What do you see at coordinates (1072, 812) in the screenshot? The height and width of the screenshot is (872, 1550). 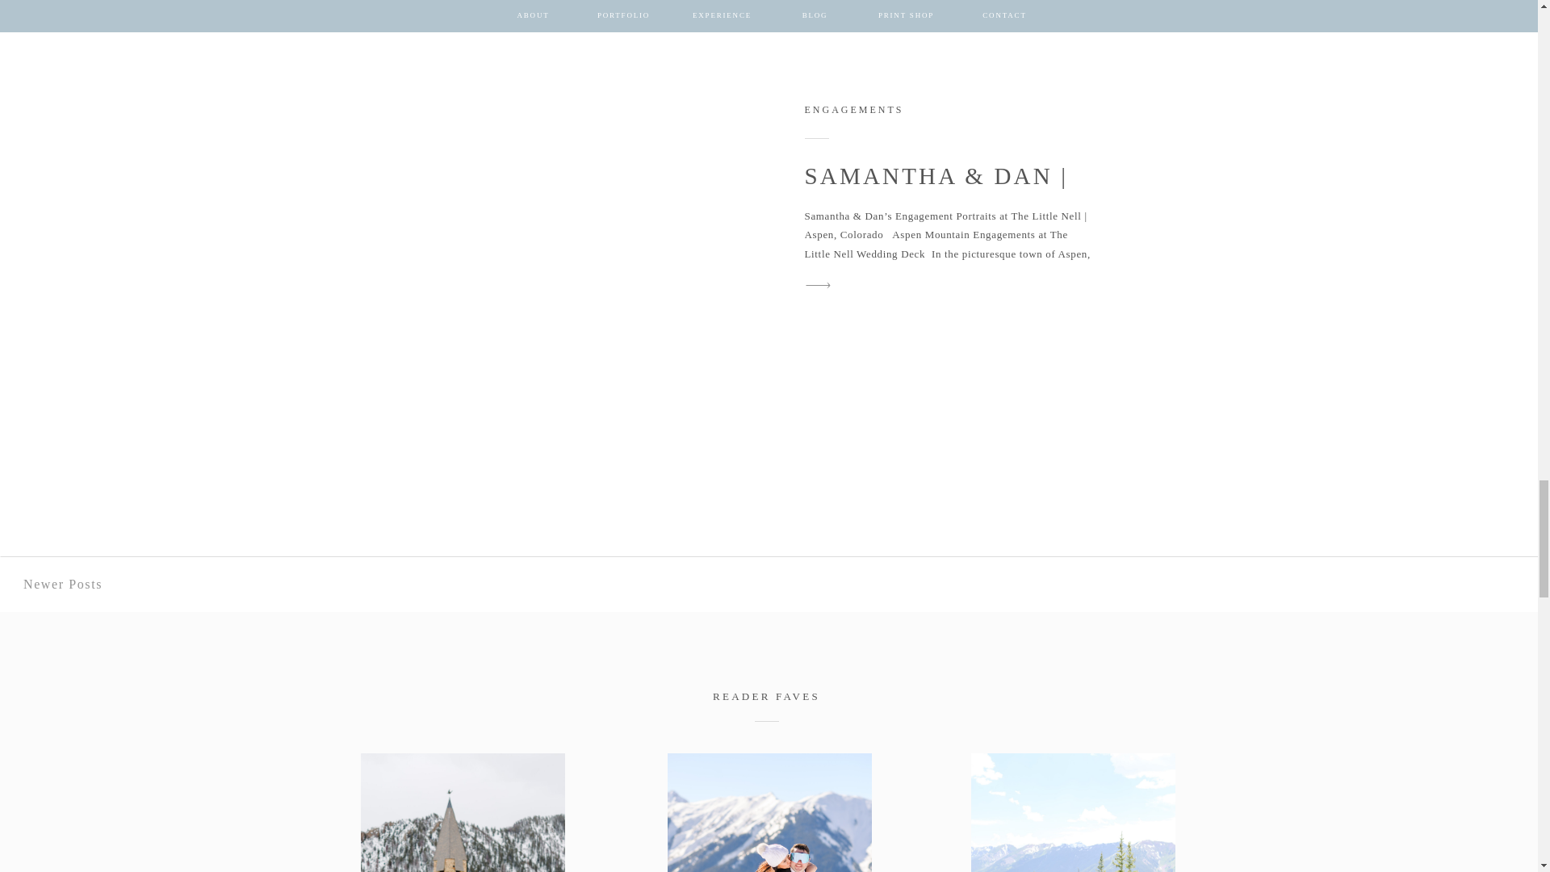 I see `Reasons To Hire An Aspen Local As Your Photographer` at bounding box center [1072, 812].